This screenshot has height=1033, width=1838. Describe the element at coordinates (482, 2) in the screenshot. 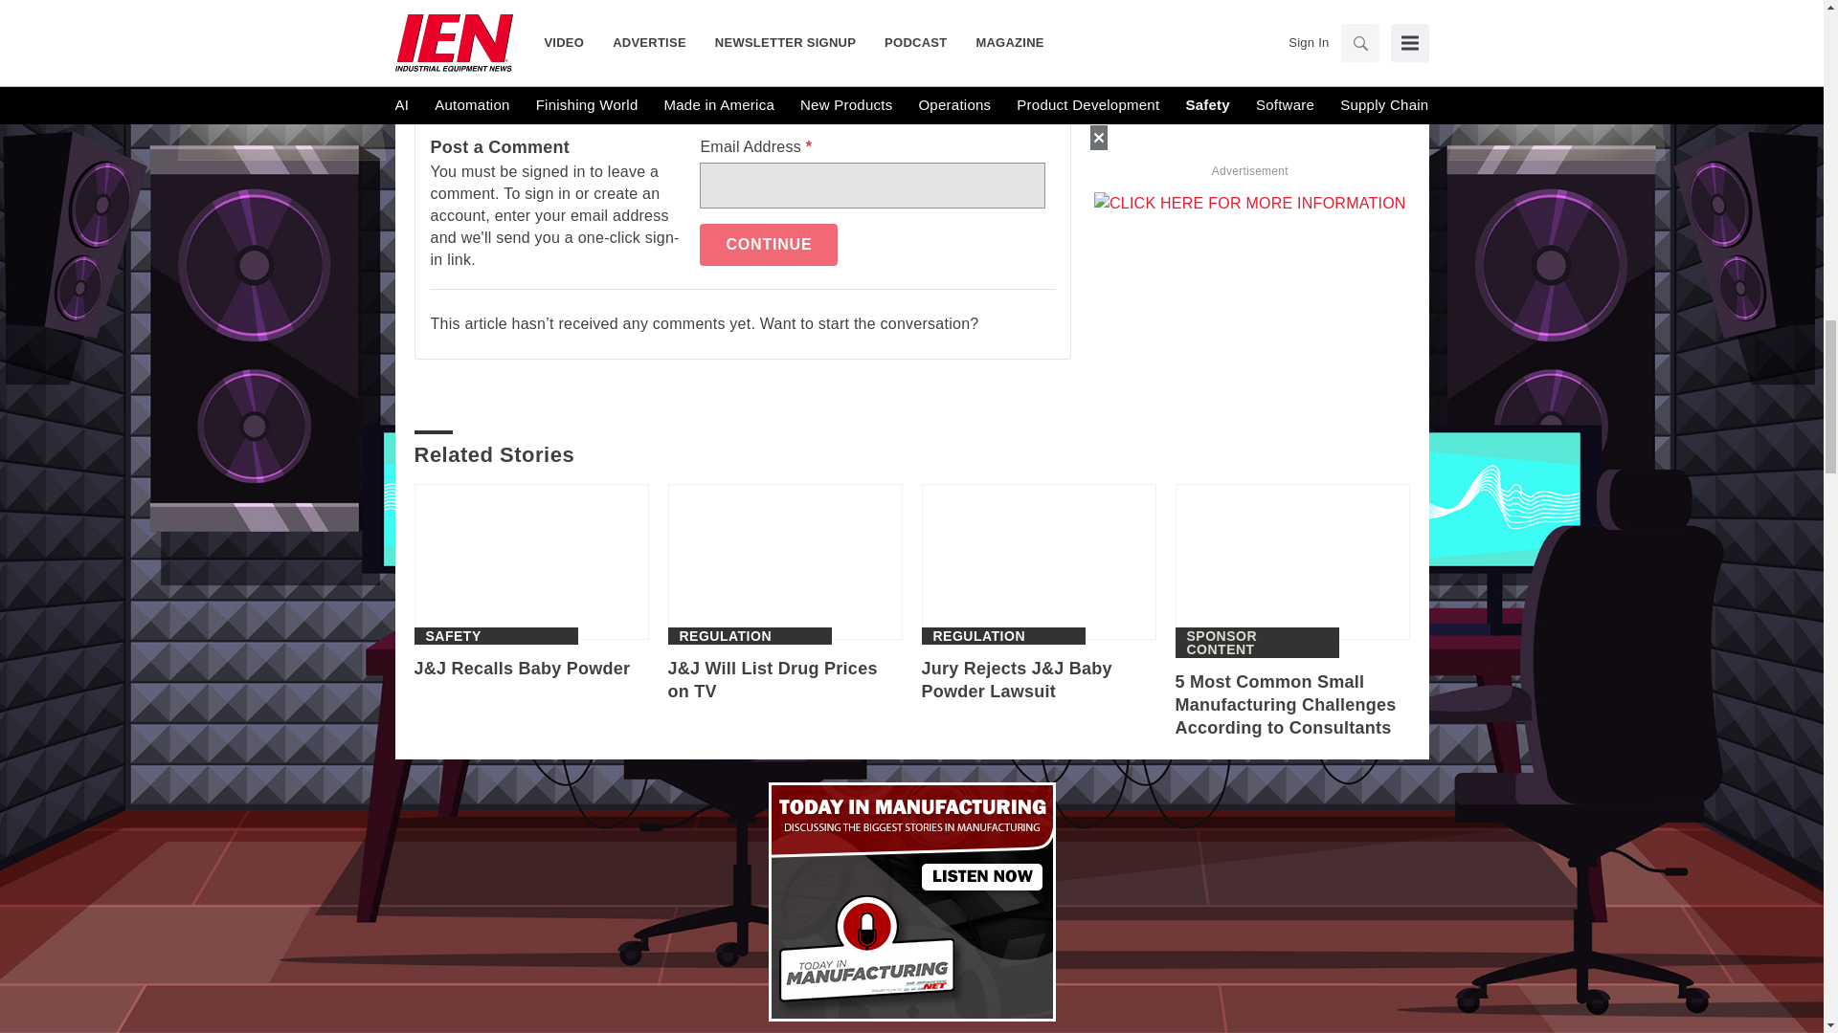

I see `Share To facebook` at that location.